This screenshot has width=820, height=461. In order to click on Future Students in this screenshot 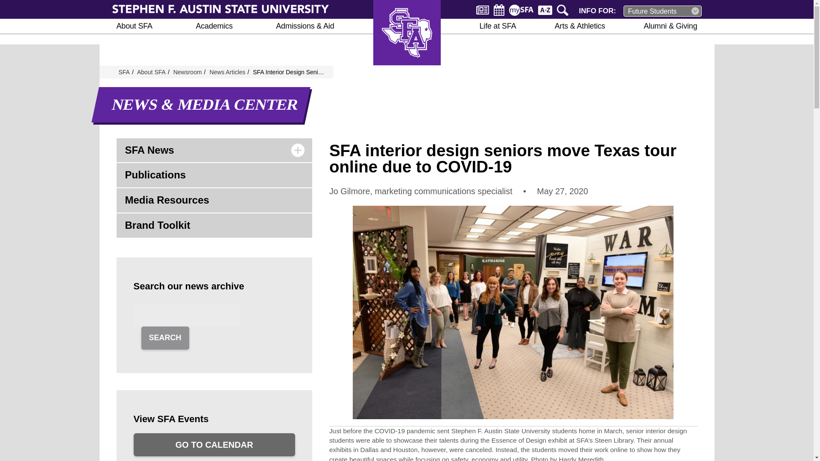, I will do `click(662, 11)`.